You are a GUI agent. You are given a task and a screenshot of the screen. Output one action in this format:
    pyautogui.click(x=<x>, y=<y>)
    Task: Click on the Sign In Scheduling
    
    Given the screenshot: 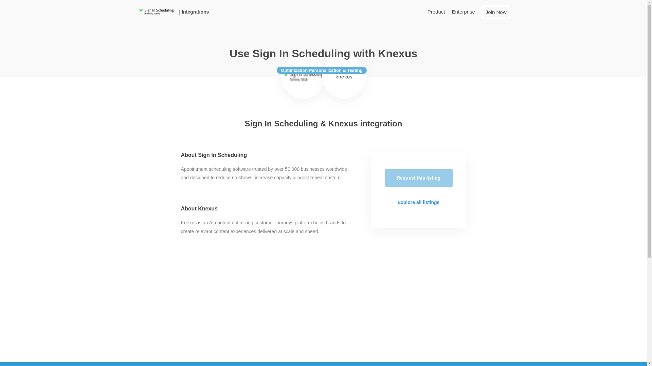 What is the action you would take?
    pyautogui.click(x=303, y=76)
    